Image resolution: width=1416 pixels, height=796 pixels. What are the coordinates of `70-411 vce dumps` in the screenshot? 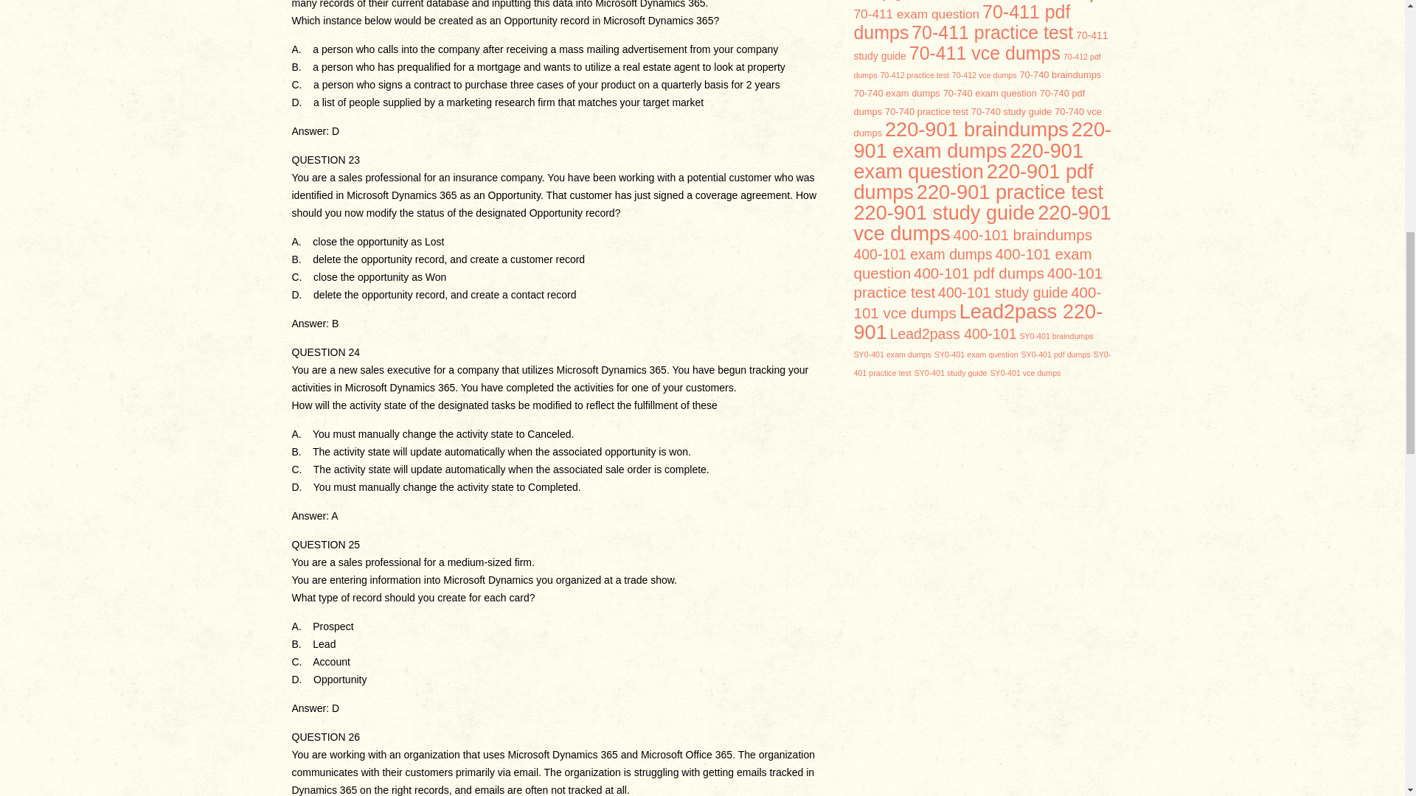 It's located at (985, 53).